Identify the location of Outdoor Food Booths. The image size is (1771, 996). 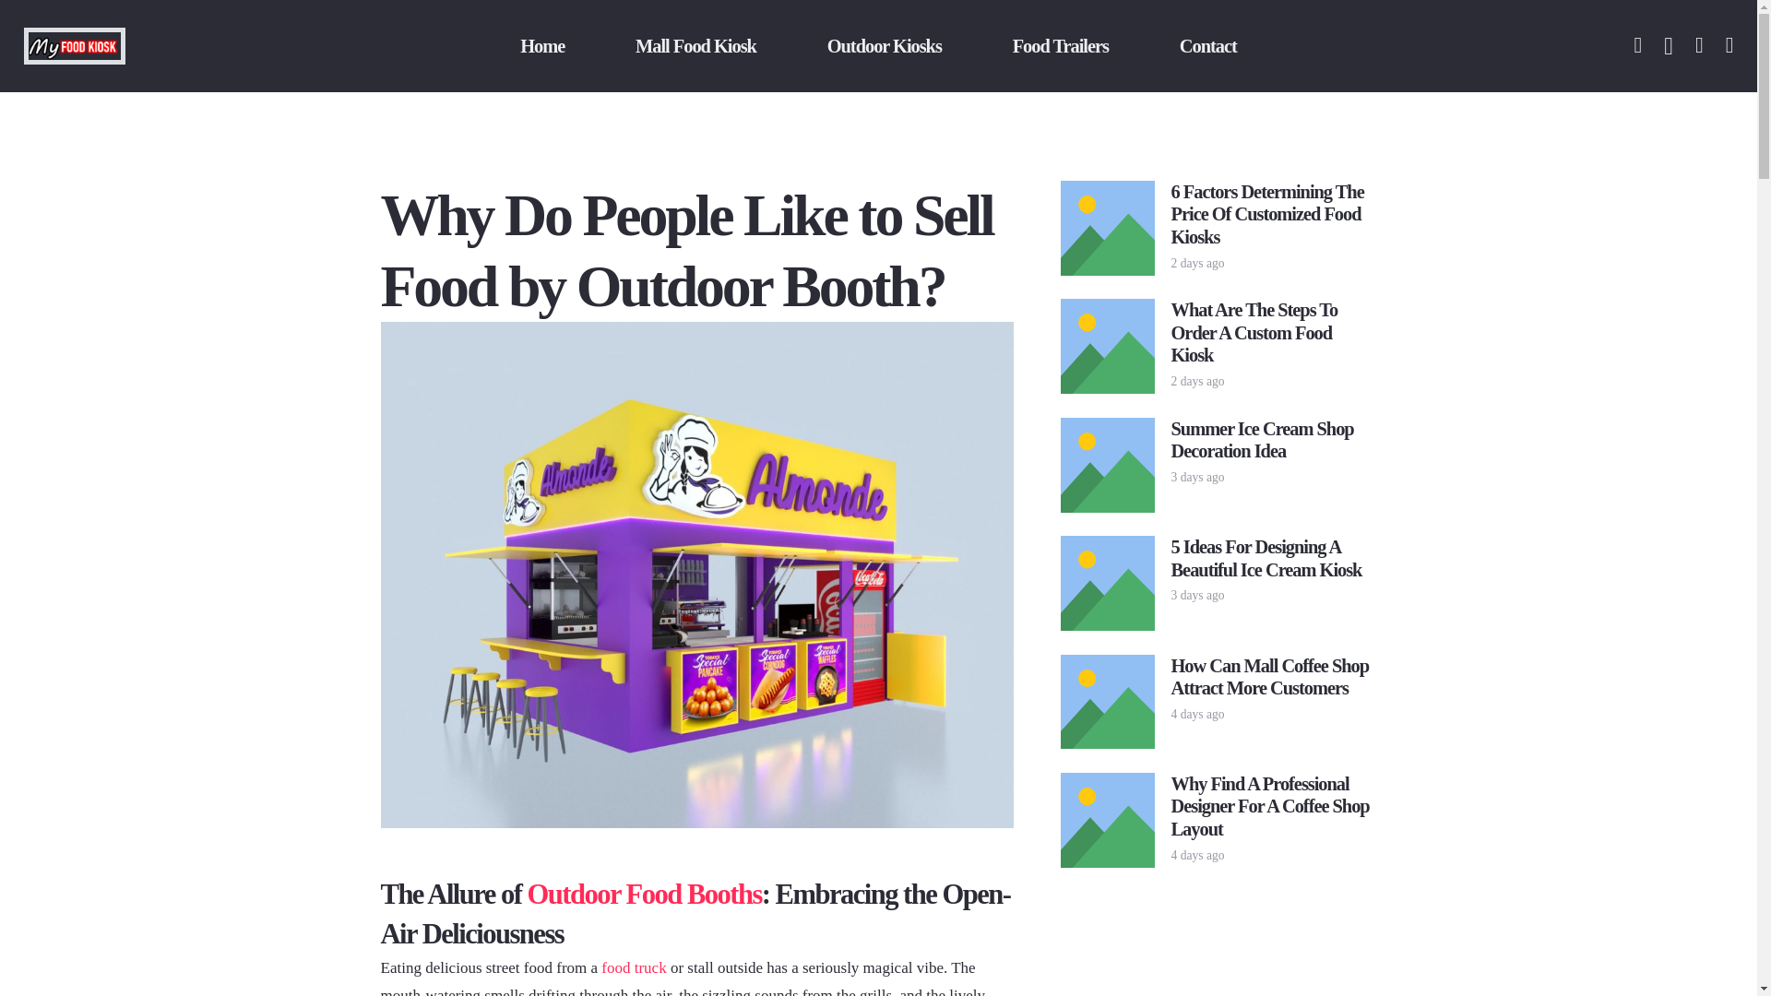
(644, 895).